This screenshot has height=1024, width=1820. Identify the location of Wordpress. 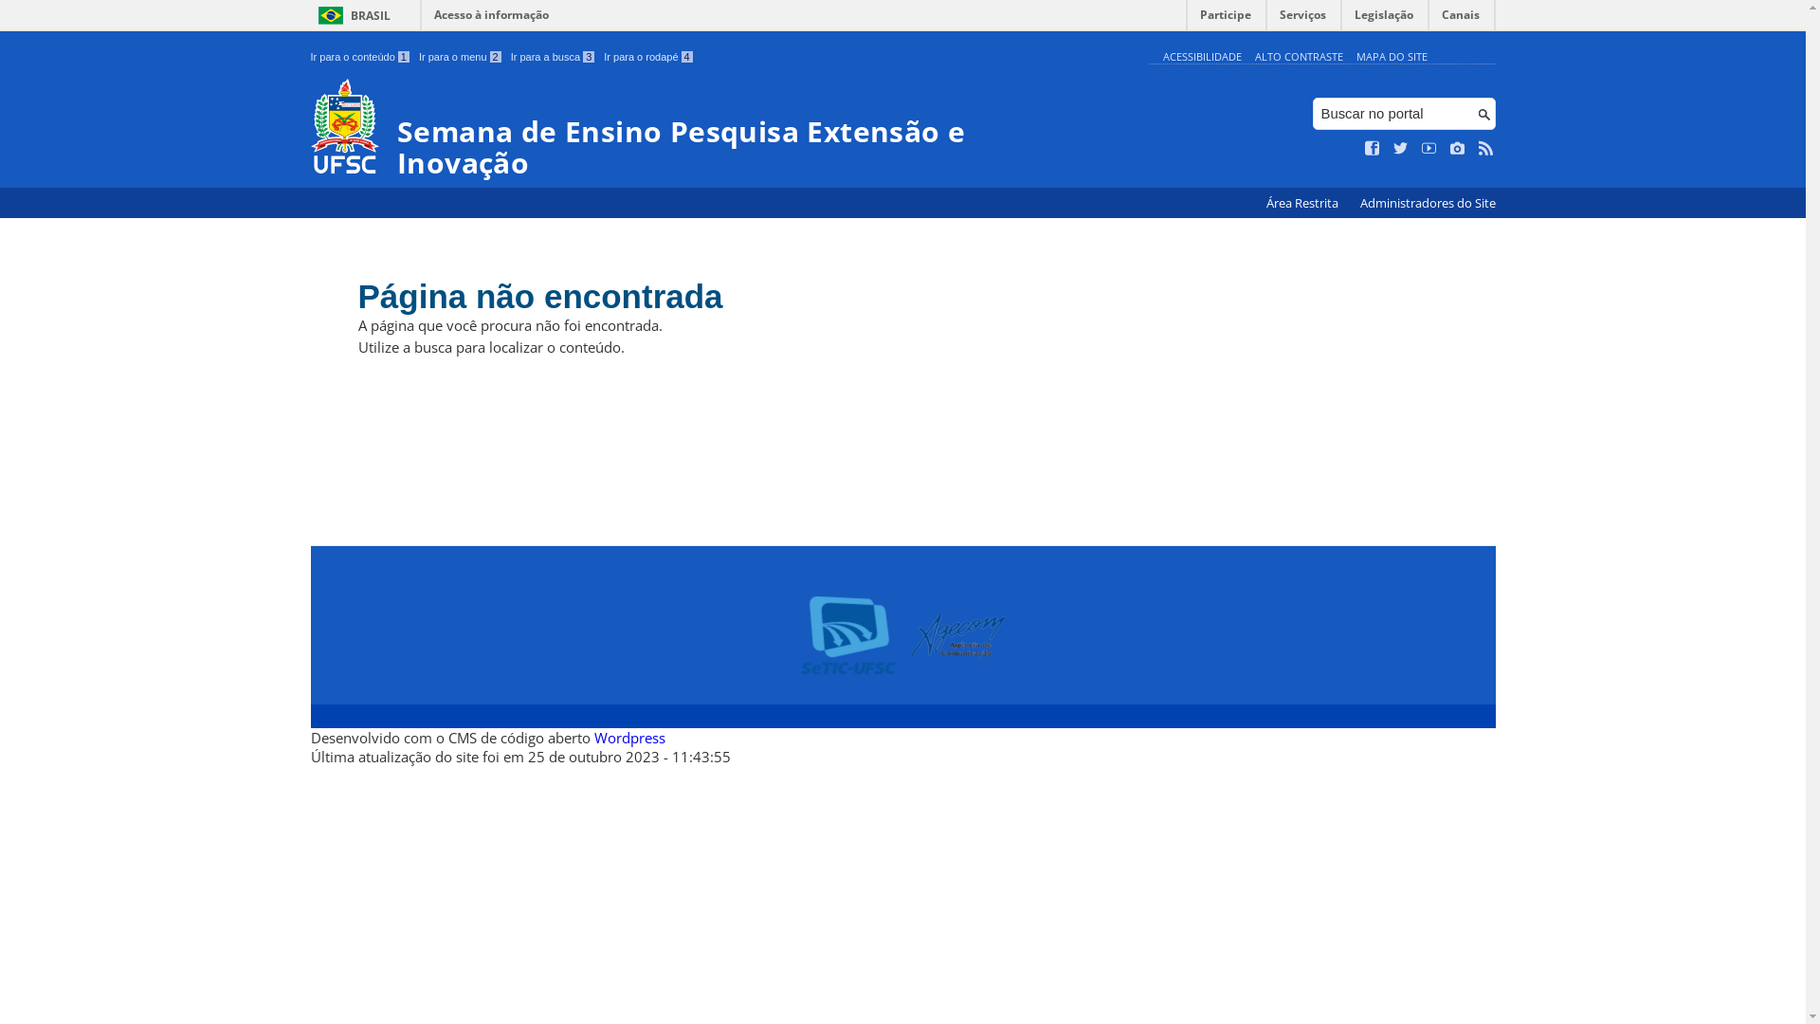
(629, 738).